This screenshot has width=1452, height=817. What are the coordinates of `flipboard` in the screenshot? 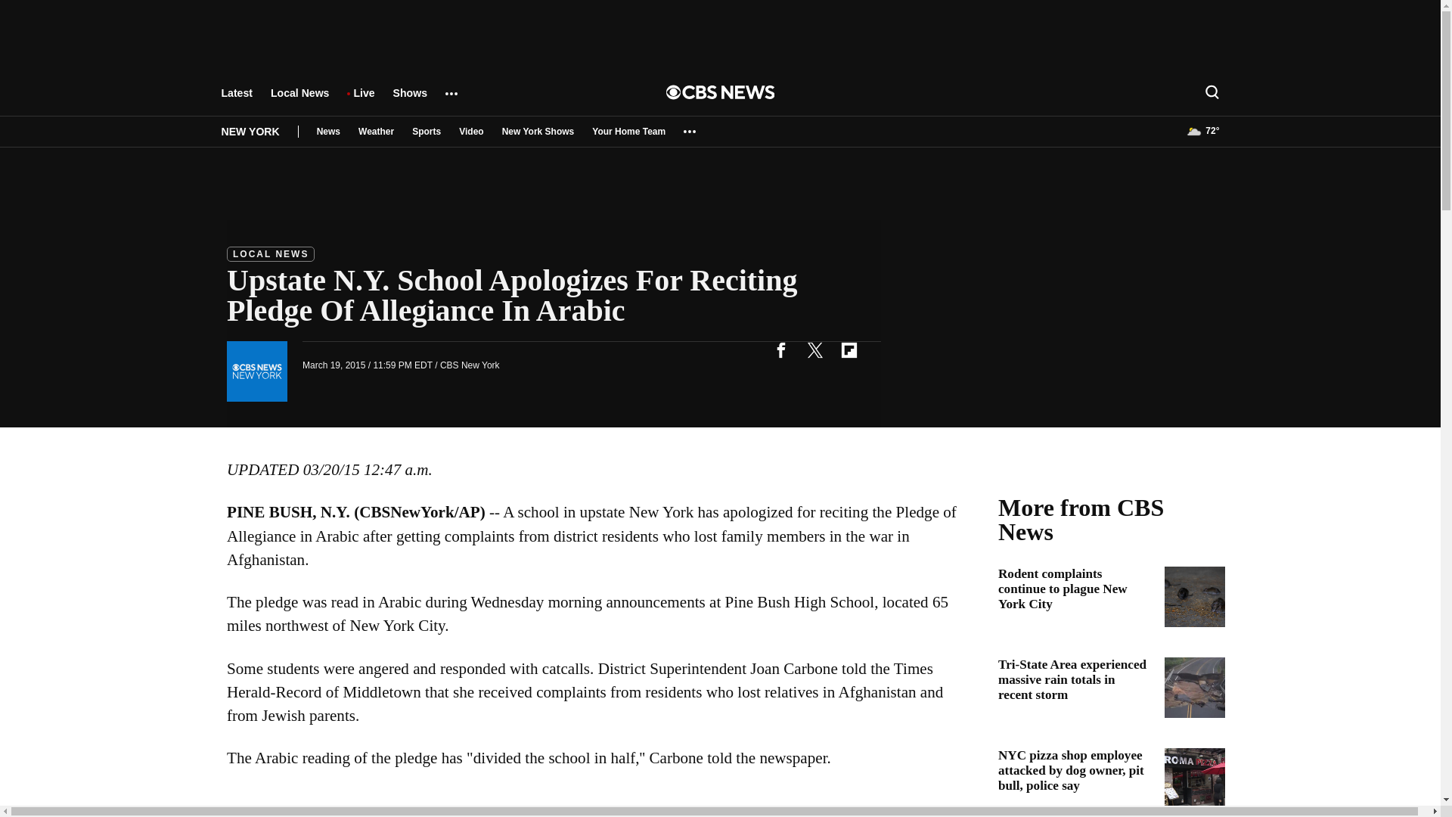 It's located at (849, 349).